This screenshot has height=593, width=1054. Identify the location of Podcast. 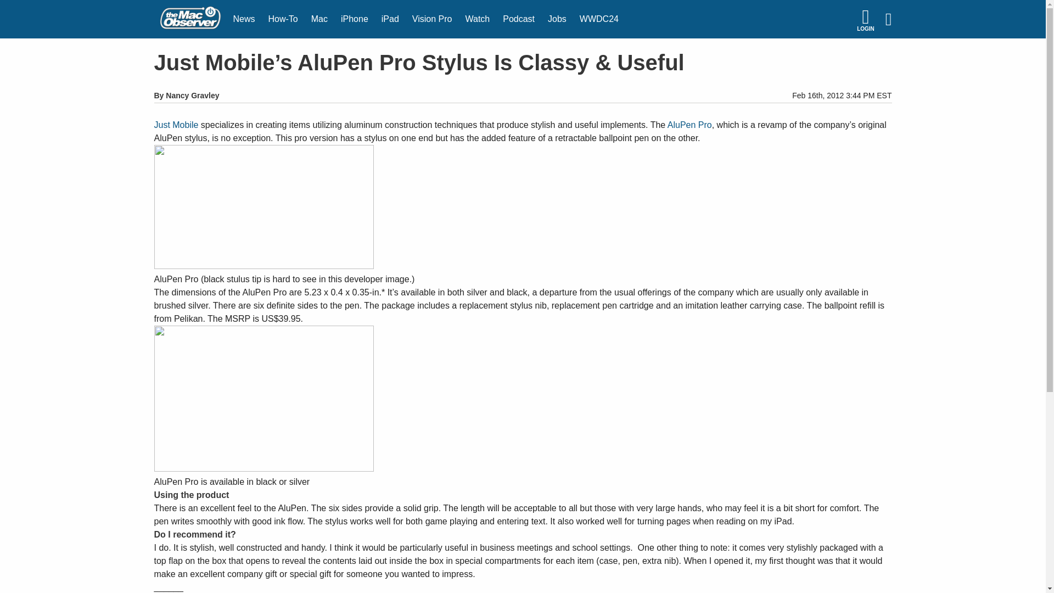
(519, 19).